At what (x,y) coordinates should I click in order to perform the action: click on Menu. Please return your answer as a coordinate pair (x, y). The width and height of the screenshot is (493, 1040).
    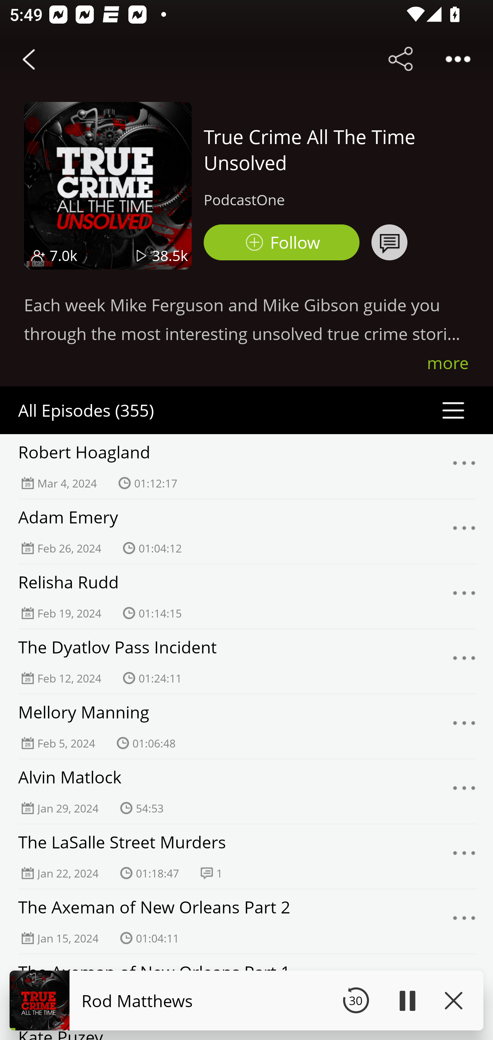
    Looking at the image, I should click on (464, 856).